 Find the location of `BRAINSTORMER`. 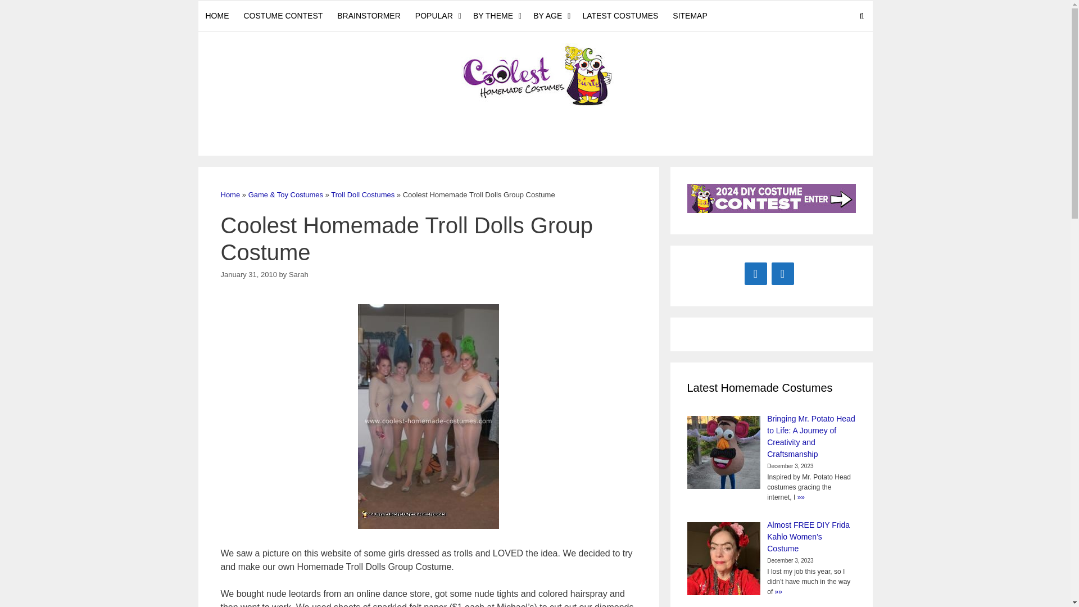

BRAINSTORMER is located at coordinates (369, 16).